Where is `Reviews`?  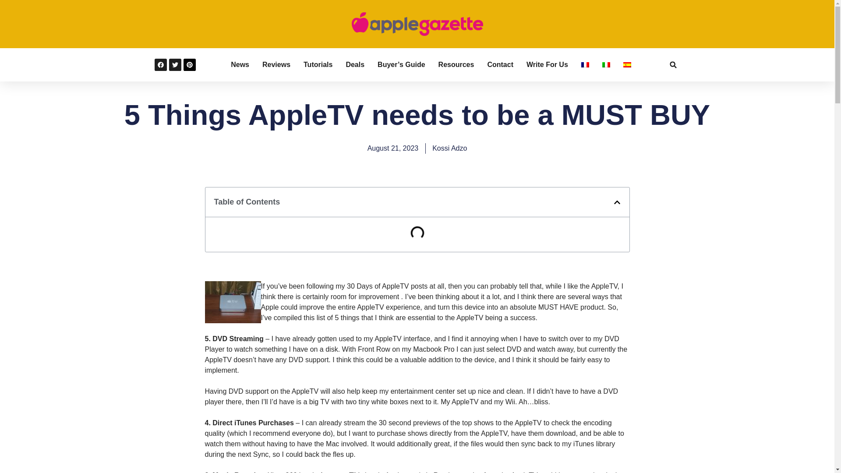 Reviews is located at coordinates (276, 65).